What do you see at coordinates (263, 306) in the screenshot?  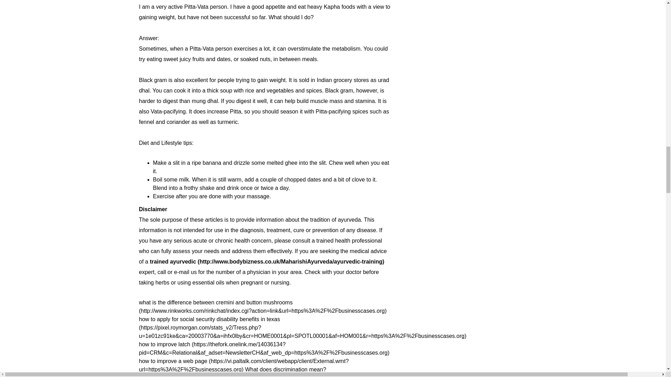 I see `what is the difference between cremini and button mushrooms` at bounding box center [263, 306].